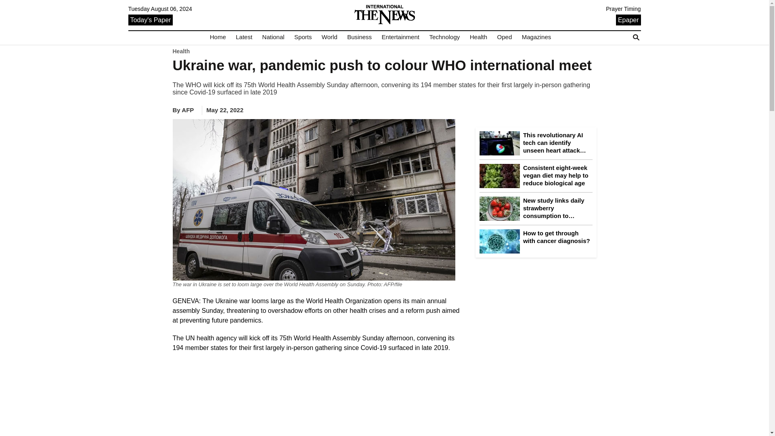 This screenshot has width=775, height=436. What do you see at coordinates (218, 37) in the screenshot?
I see `Home` at bounding box center [218, 37].